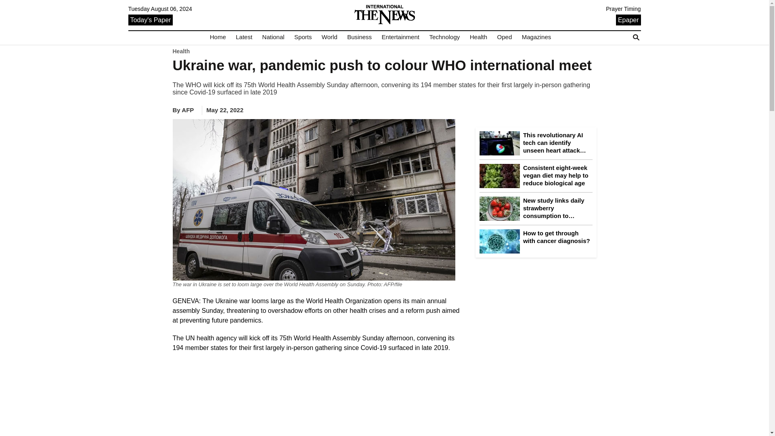 This screenshot has width=775, height=436. What do you see at coordinates (218, 37) in the screenshot?
I see `Home` at bounding box center [218, 37].